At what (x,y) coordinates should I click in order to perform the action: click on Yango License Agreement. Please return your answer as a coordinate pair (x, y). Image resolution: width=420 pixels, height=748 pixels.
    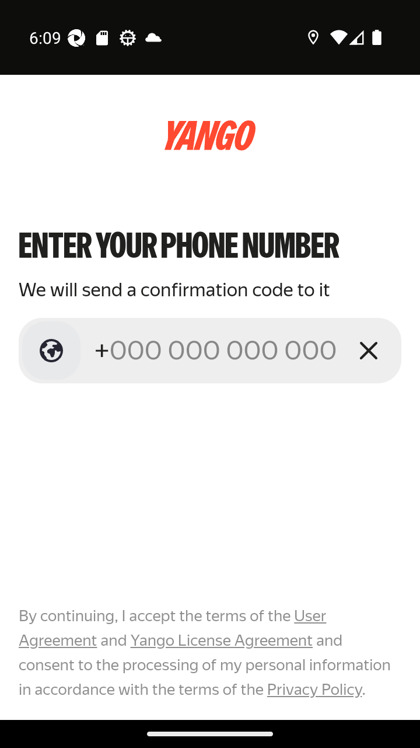
    Looking at the image, I should click on (221, 640).